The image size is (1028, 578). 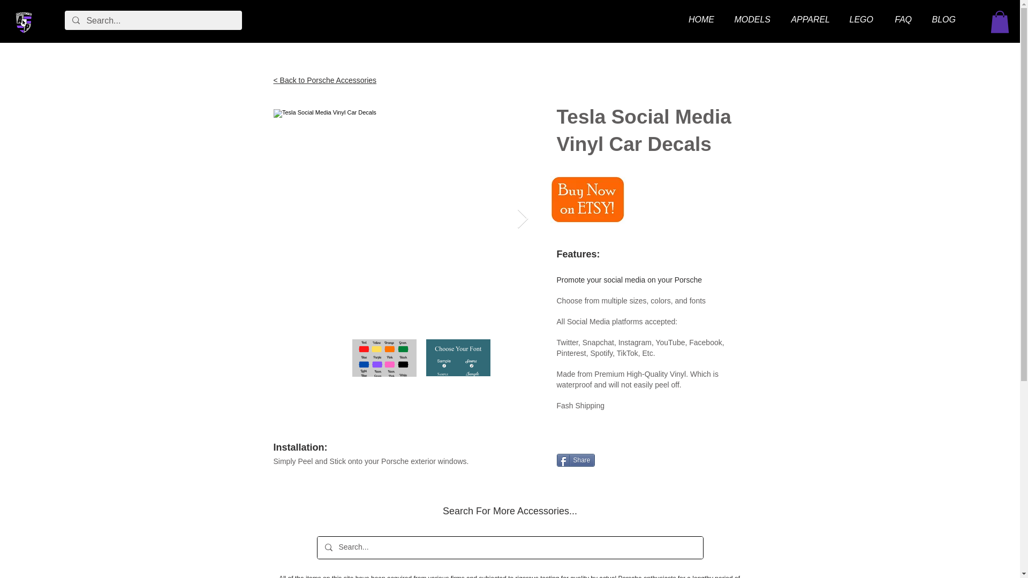 I want to click on FAQ, so click(x=901, y=20).